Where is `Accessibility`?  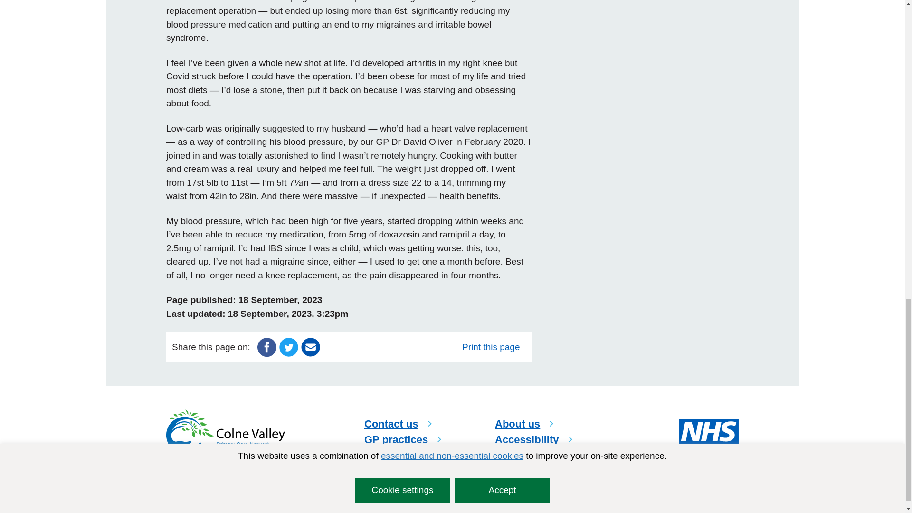
Accessibility is located at coordinates (534, 439).